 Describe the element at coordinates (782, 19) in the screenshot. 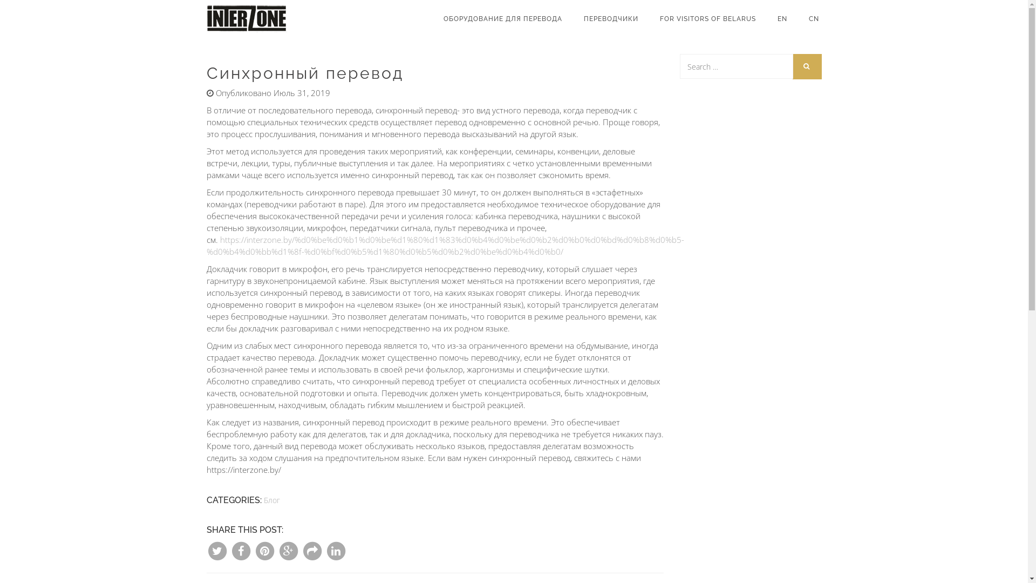

I see `EN` at that location.